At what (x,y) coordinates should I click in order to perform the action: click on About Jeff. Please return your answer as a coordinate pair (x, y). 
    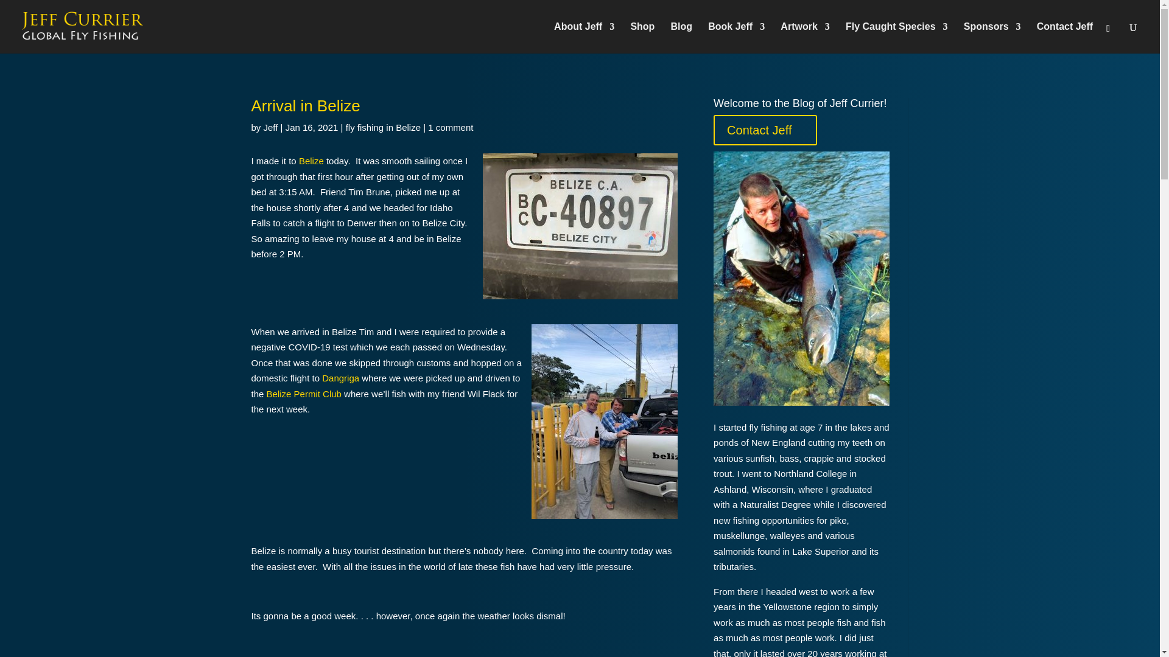
    Looking at the image, I should click on (584, 38).